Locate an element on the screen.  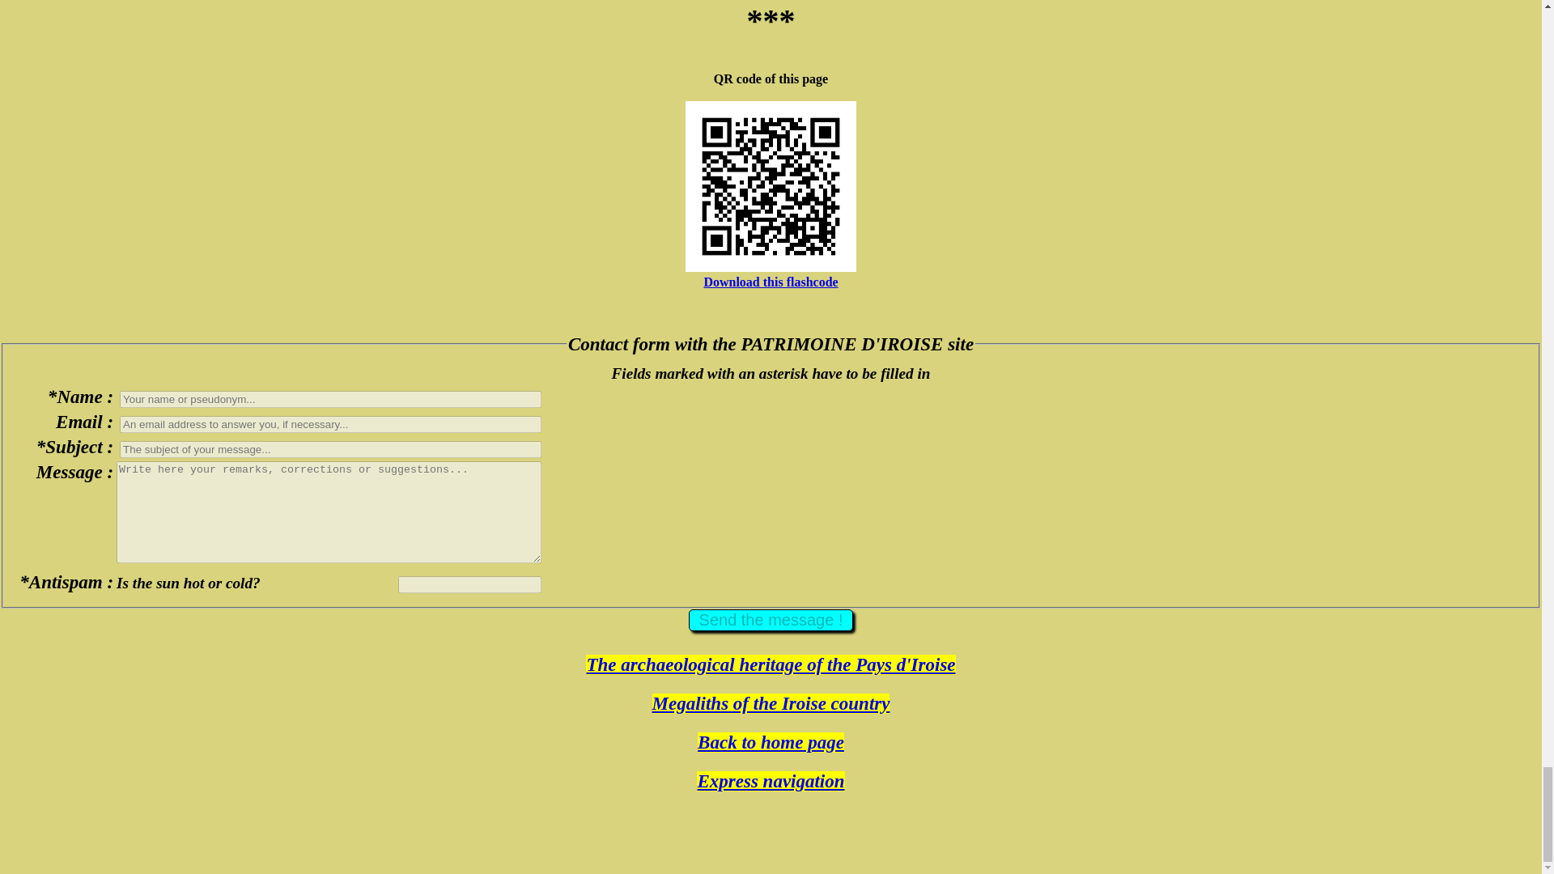
Back to home page is located at coordinates (771, 742).